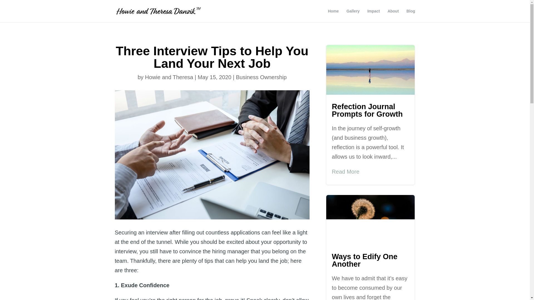 This screenshot has height=300, width=534. I want to click on Impact, so click(373, 16).